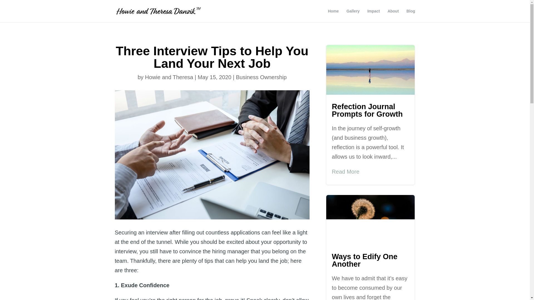 This screenshot has height=300, width=534. I want to click on Impact, so click(373, 16).